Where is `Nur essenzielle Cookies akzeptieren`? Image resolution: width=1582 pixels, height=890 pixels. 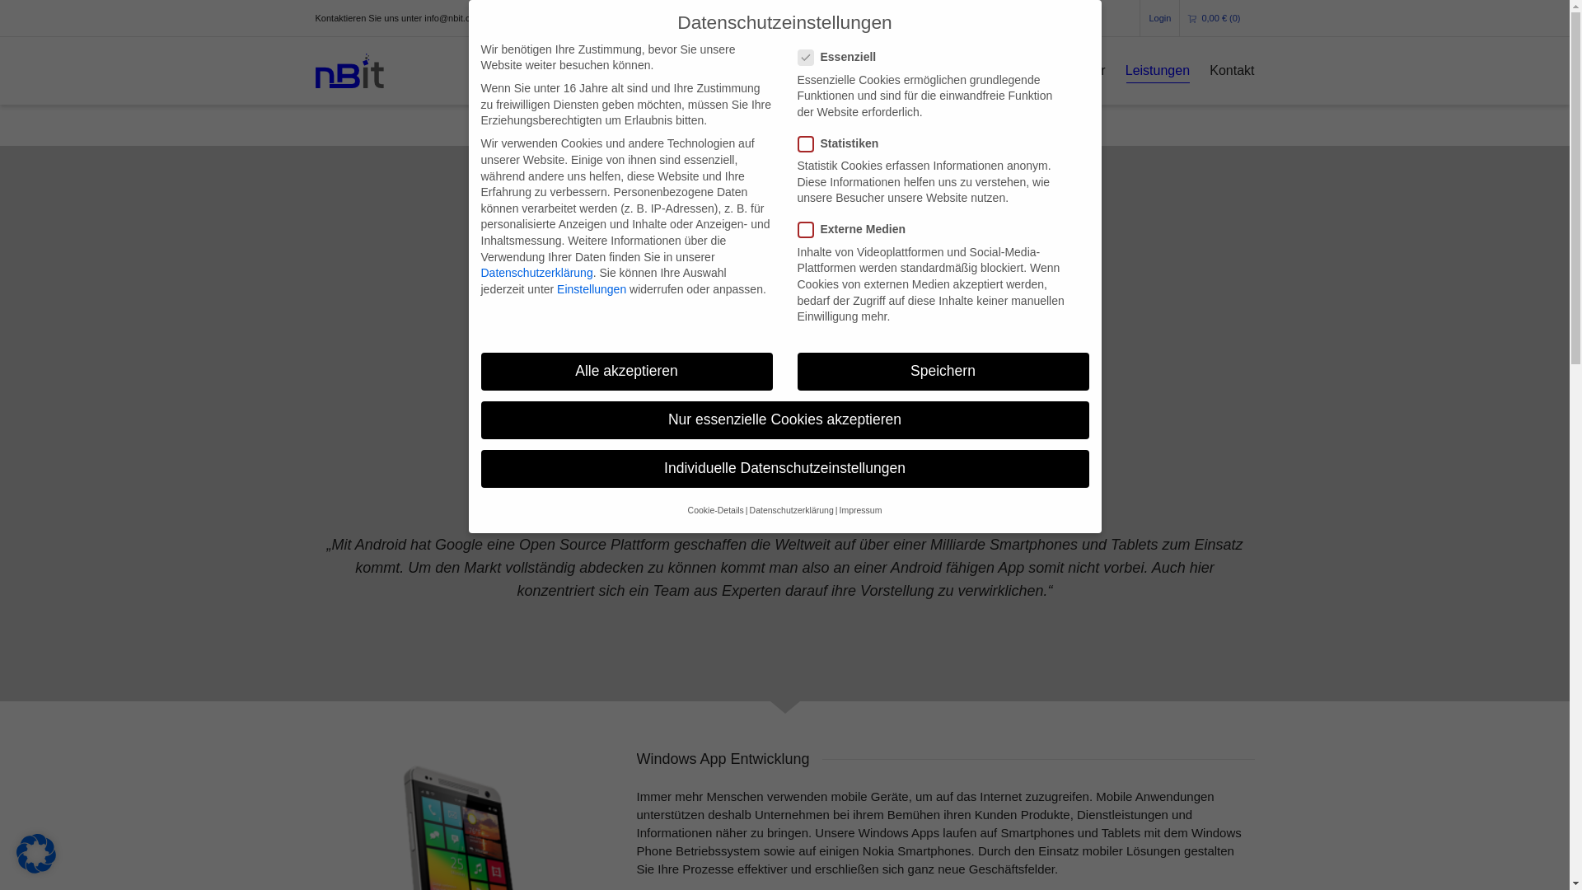 Nur essenzielle Cookies akzeptieren is located at coordinates (785, 420).